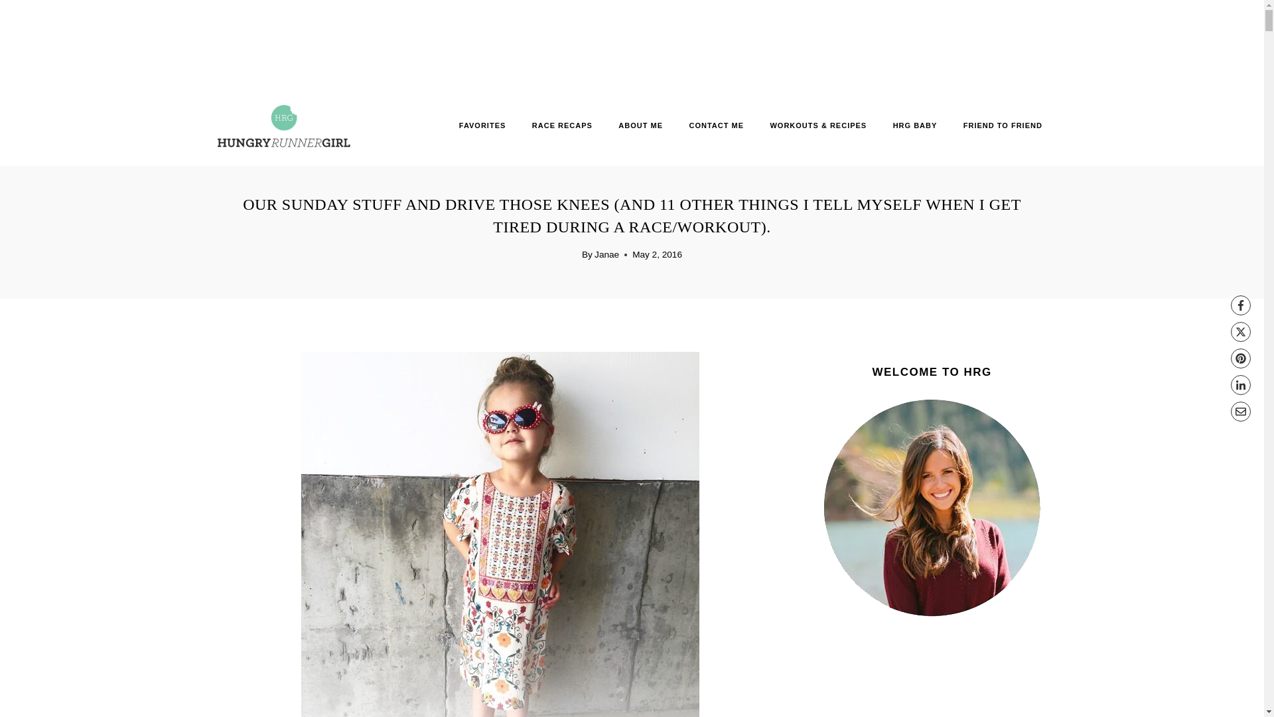 The width and height of the screenshot is (1274, 717). Describe the element at coordinates (641, 125) in the screenshot. I see `ABOUT ME` at that location.